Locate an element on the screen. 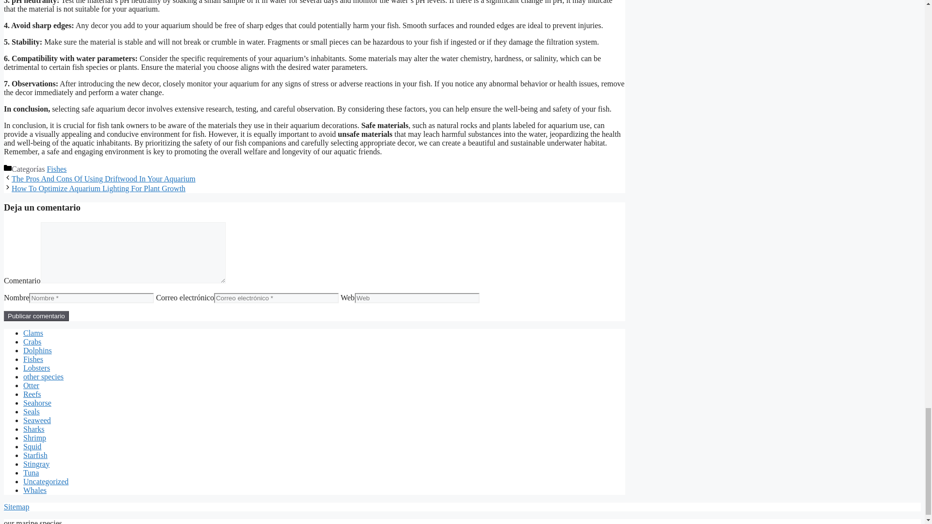 The image size is (932, 524). Clams is located at coordinates (33, 333).